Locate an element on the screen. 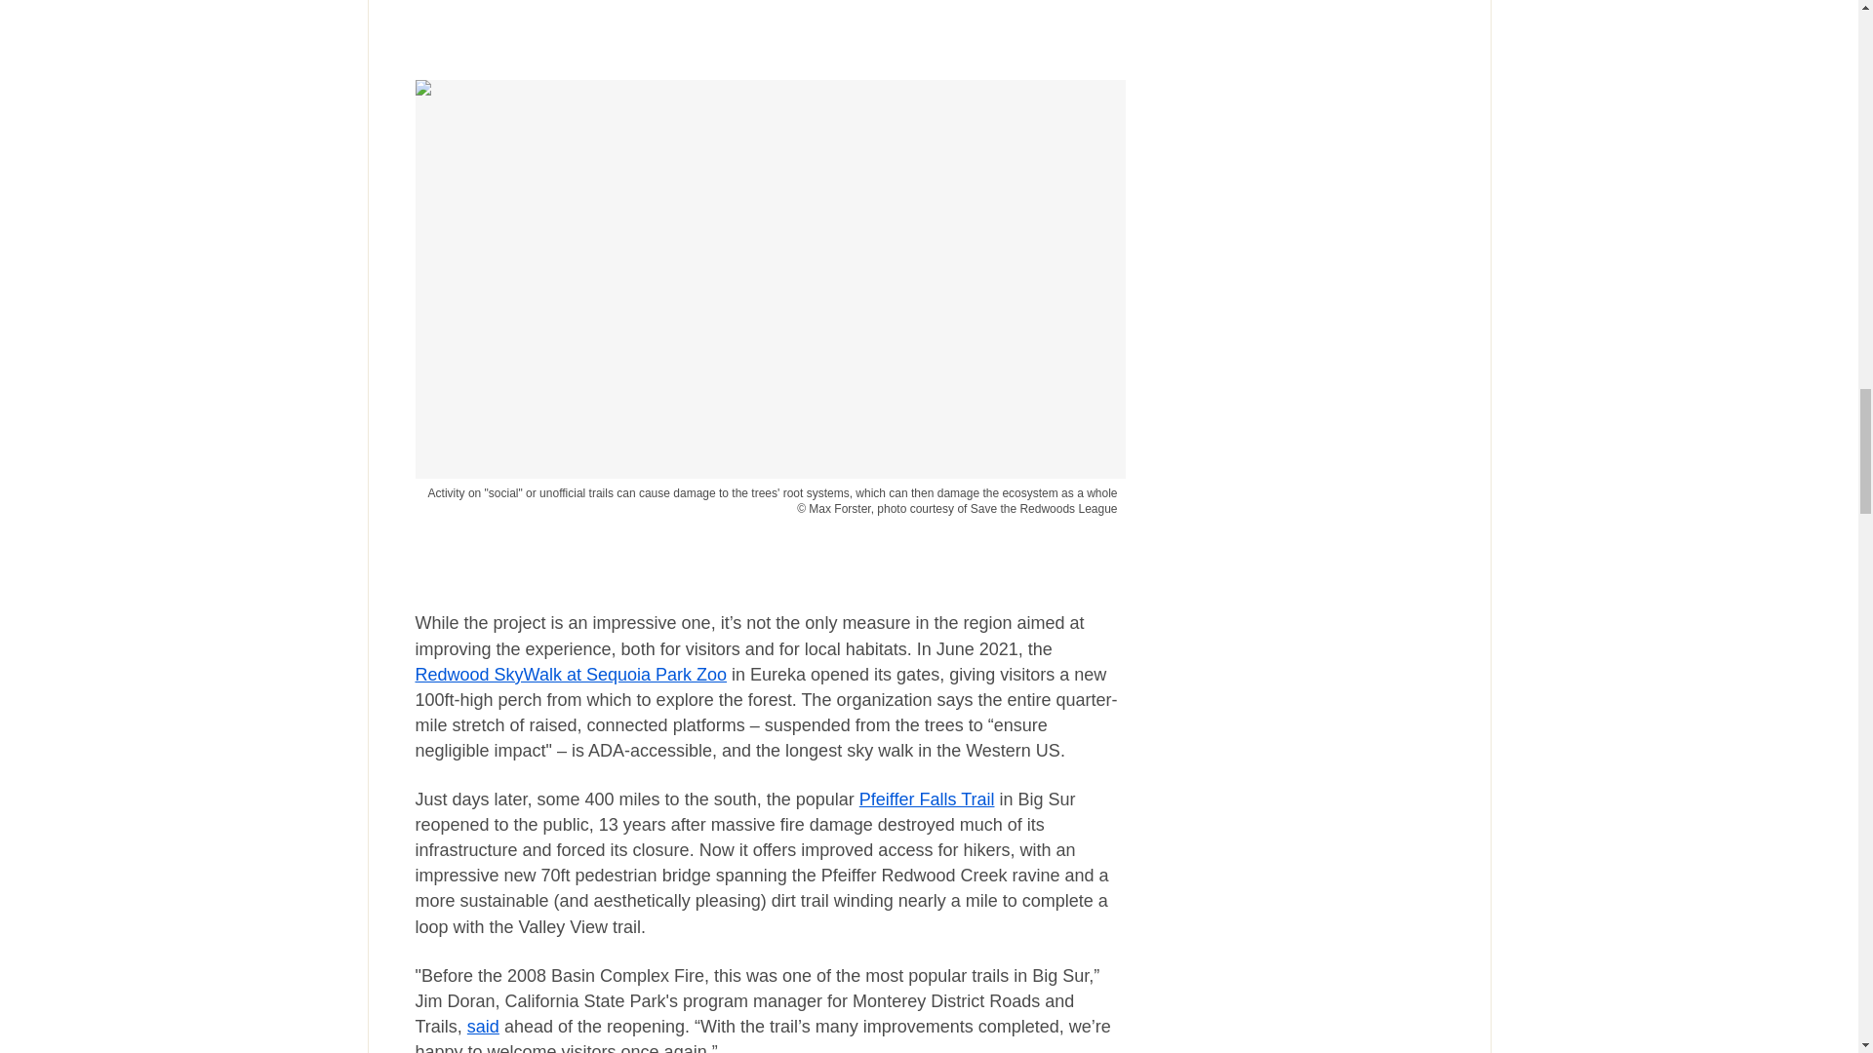 This screenshot has width=1873, height=1053. Pfeiffer Falls Trail is located at coordinates (927, 799).